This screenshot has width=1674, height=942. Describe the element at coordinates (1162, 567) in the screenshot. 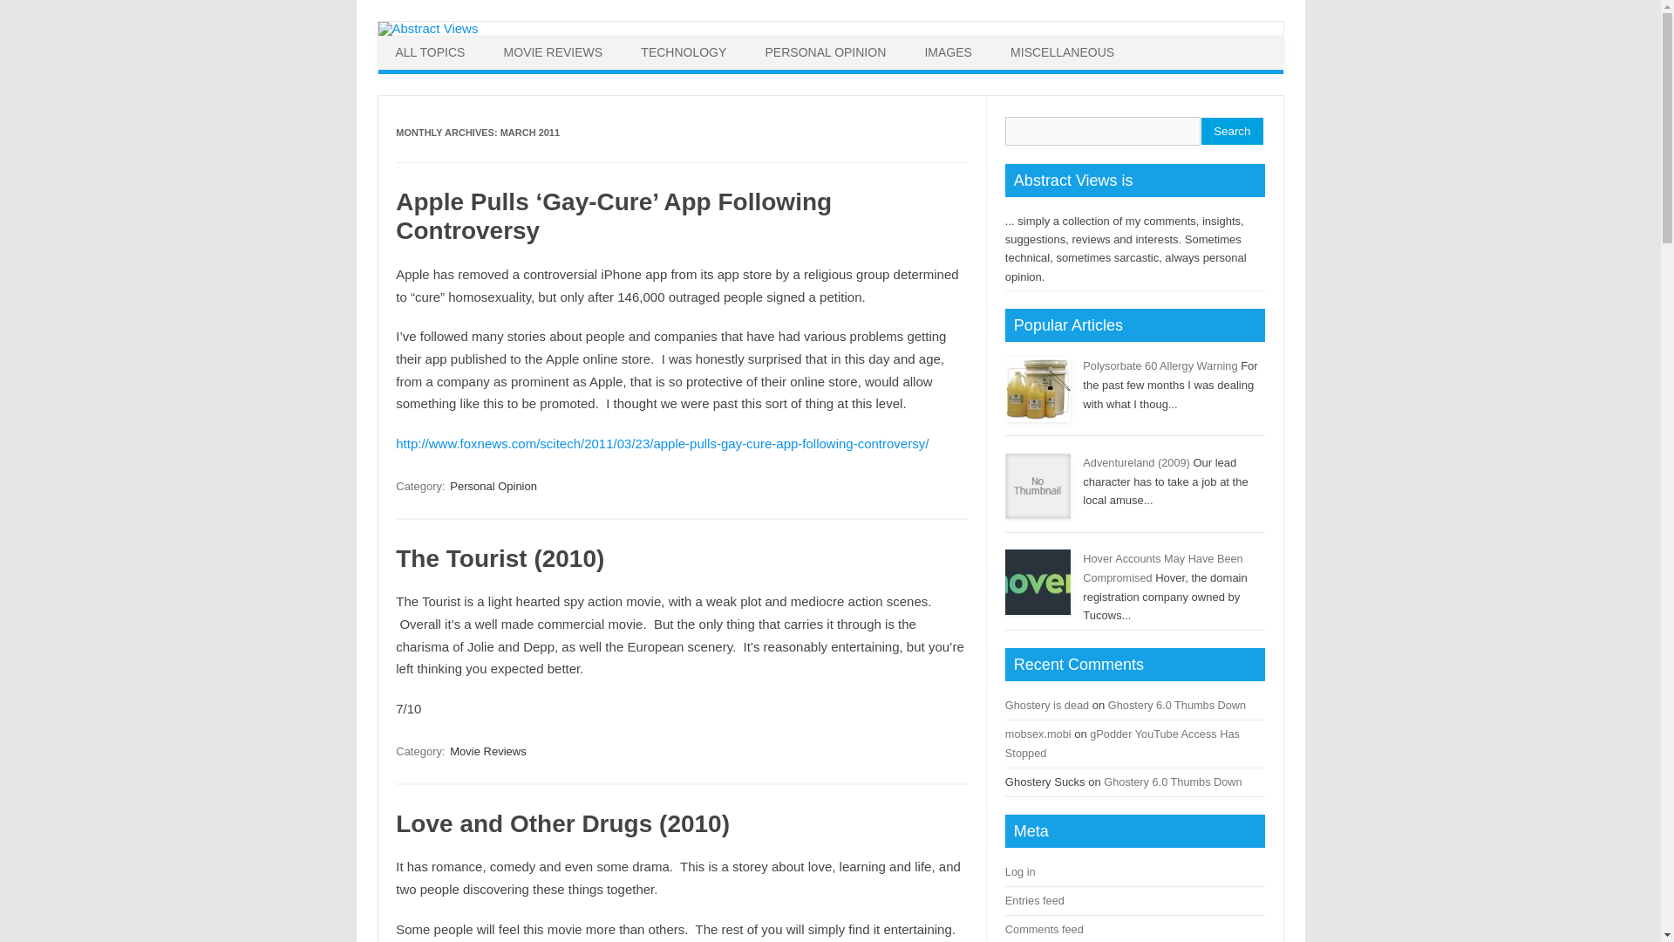

I see `Hover Accounts May Have Been Compromised` at that location.